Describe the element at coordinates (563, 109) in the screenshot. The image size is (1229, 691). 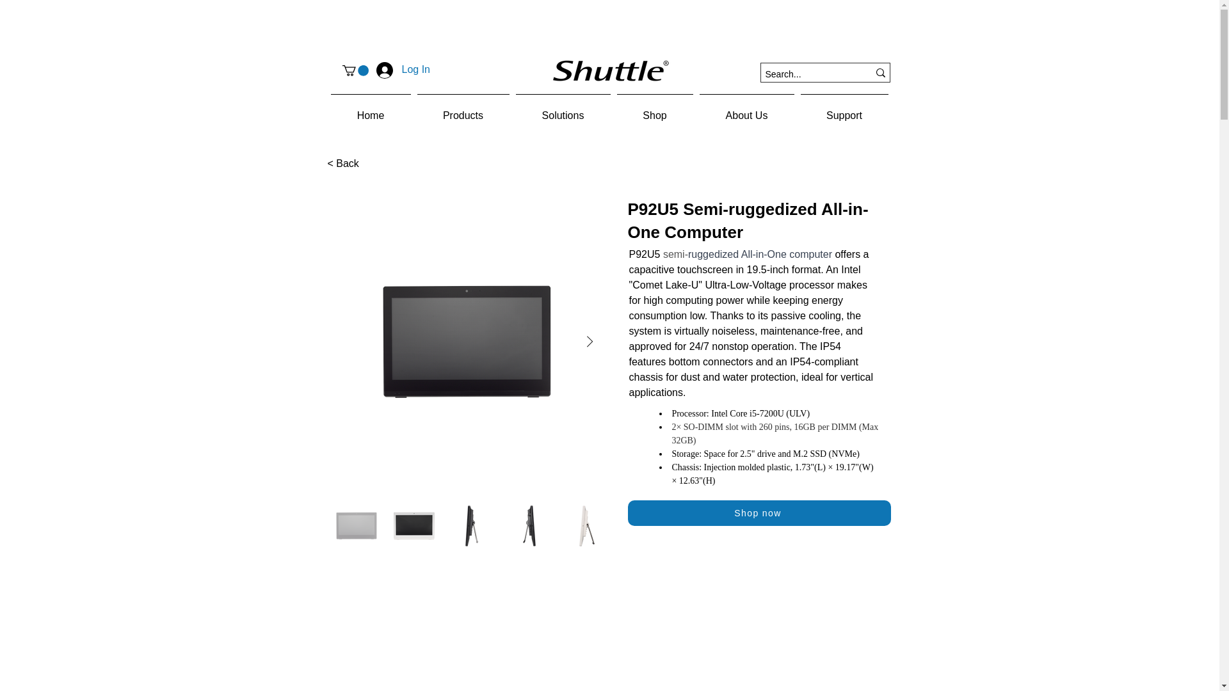
I see `Solutions` at that location.